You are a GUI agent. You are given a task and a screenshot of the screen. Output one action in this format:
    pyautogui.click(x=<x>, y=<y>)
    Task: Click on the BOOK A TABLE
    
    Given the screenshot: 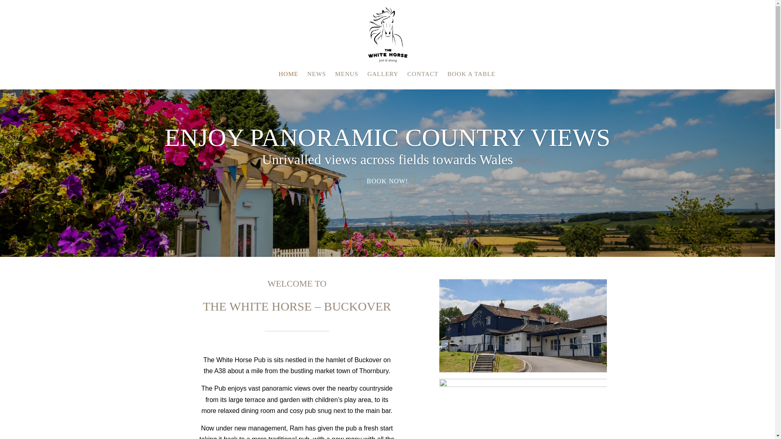 What is the action you would take?
    pyautogui.click(x=471, y=80)
    